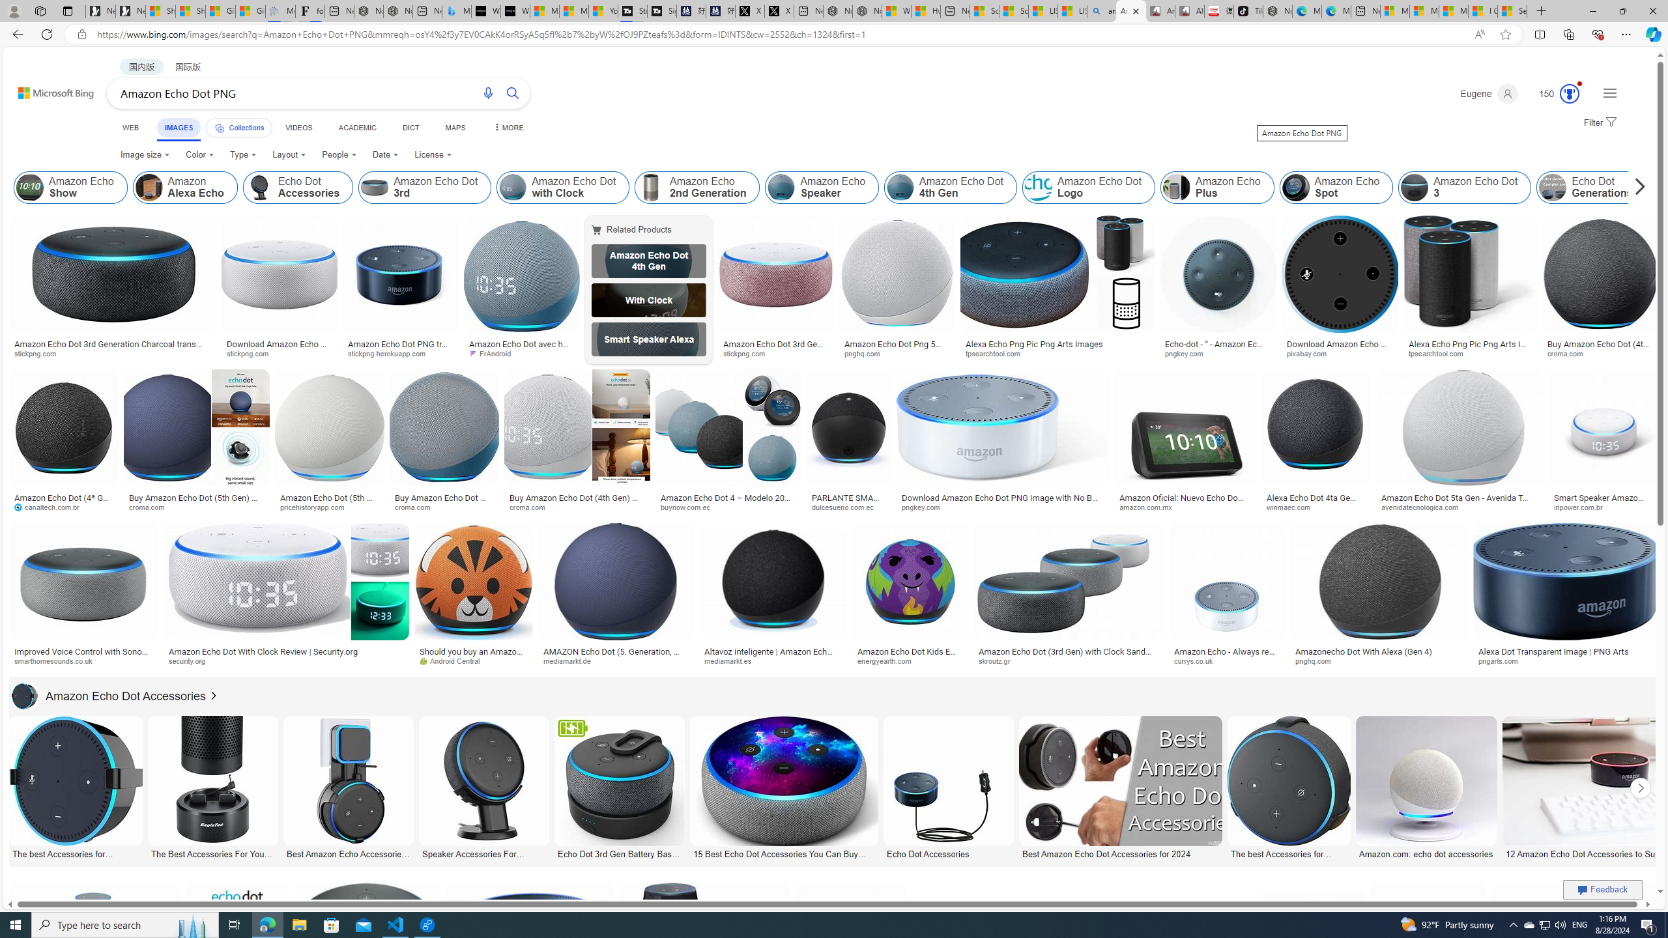 This screenshot has width=1668, height=938. I want to click on buynow.com.ec, so click(728, 507).